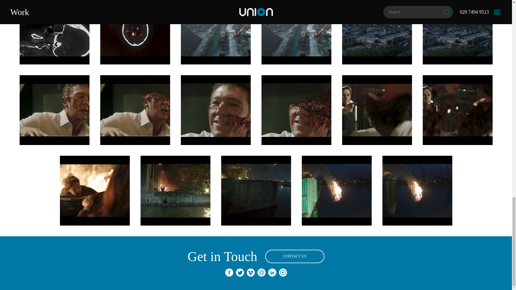 Image resolution: width=516 pixels, height=290 pixels. Describe the element at coordinates (272, 273) in the screenshot. I see `in` at that location.